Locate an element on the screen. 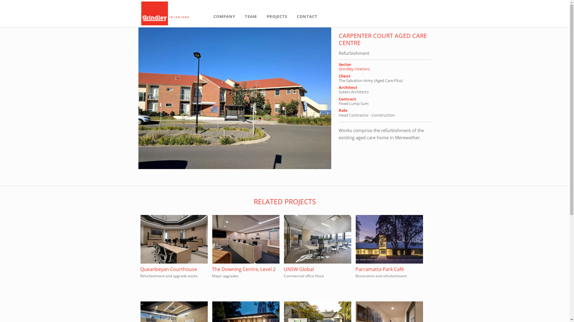  Carpenter Court Aged Care Centre is located at coordinates (234, 167).